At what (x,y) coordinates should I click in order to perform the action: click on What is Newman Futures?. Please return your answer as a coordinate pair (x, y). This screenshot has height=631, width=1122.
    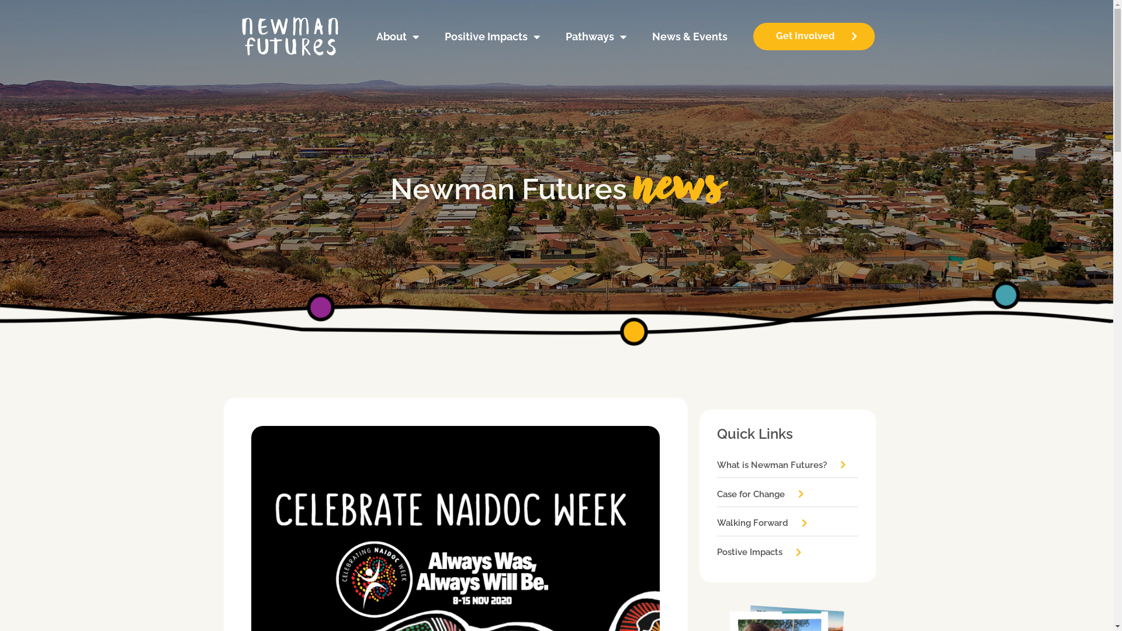
    Looking at the image, I should click on (782, 465).